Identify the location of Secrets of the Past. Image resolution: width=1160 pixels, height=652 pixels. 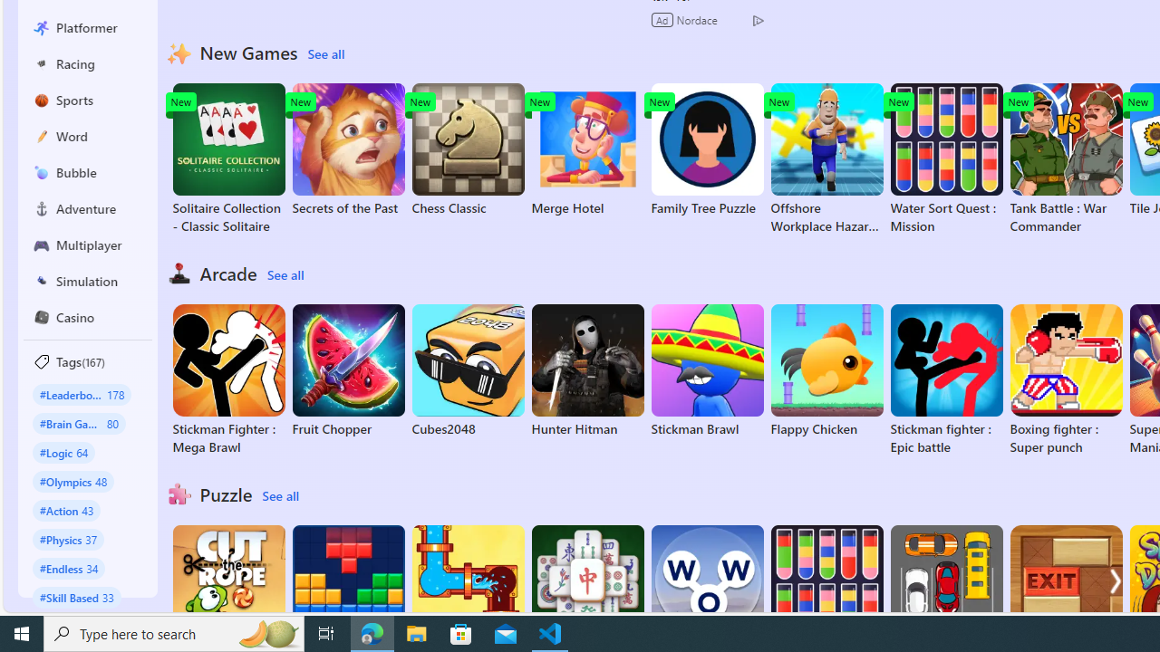
(348, 150).